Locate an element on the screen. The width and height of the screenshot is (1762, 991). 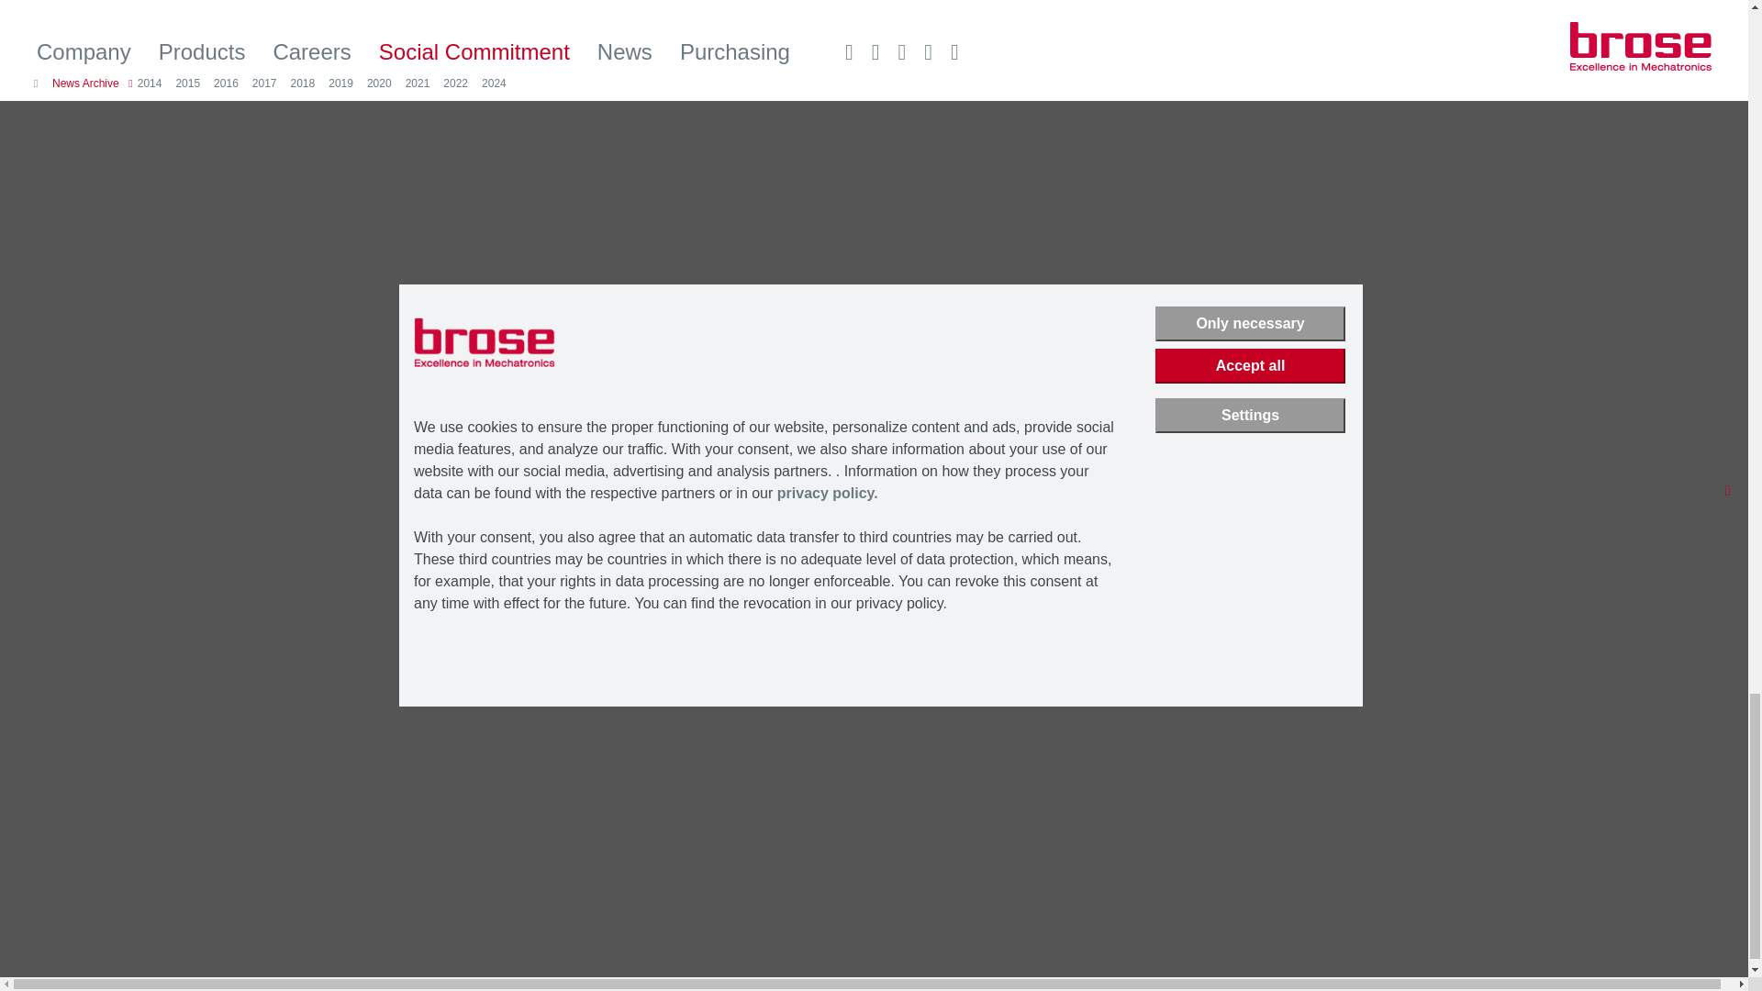
Accept all is located at coordinates (1250, 365).